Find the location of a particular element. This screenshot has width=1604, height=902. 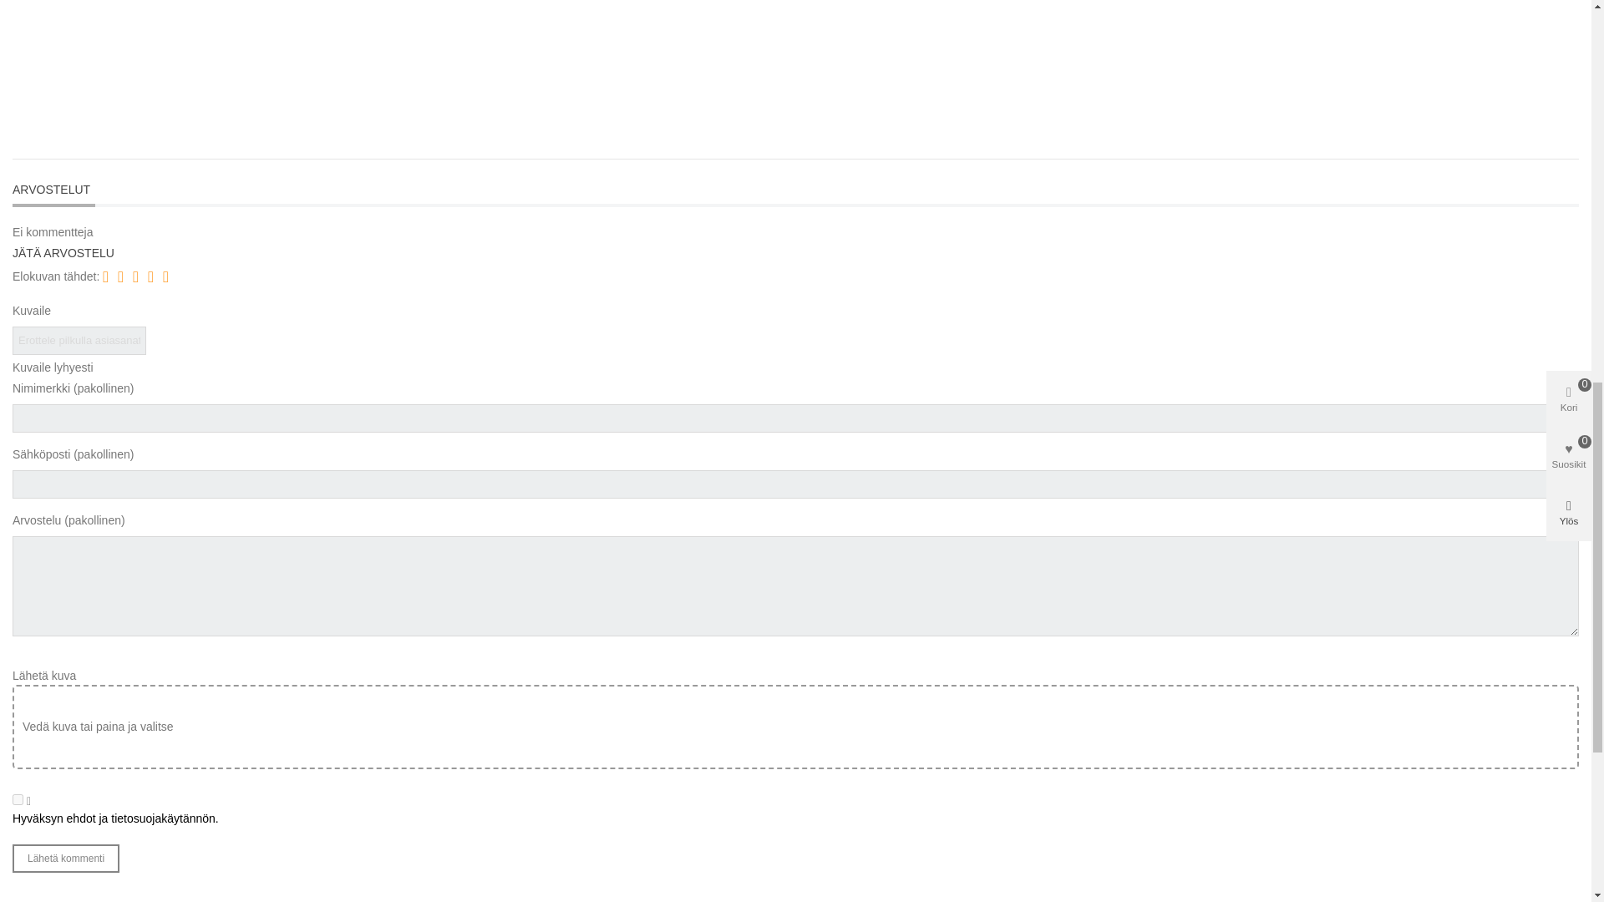

1 is located at coordinates (18, 800).